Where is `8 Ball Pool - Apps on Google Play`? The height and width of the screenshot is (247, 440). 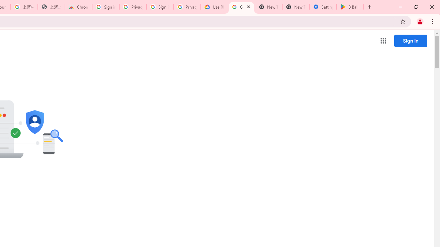 8 Ball Pool - Apps on Google Play is located at coordinates (350, 7).